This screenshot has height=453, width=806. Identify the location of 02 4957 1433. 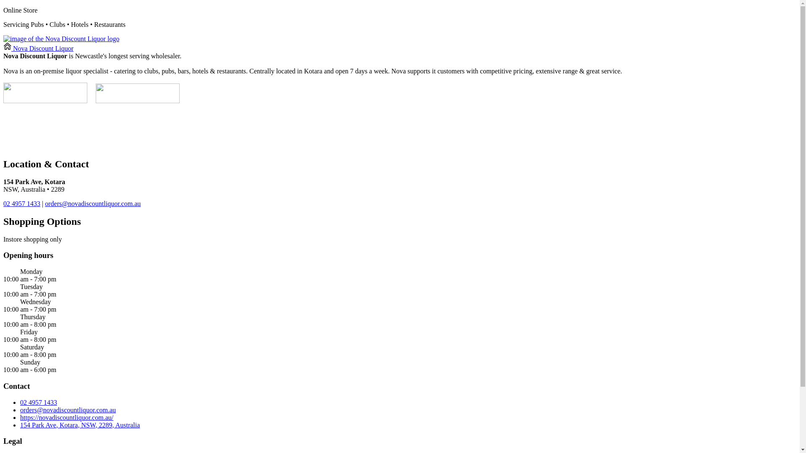
(39, 402).